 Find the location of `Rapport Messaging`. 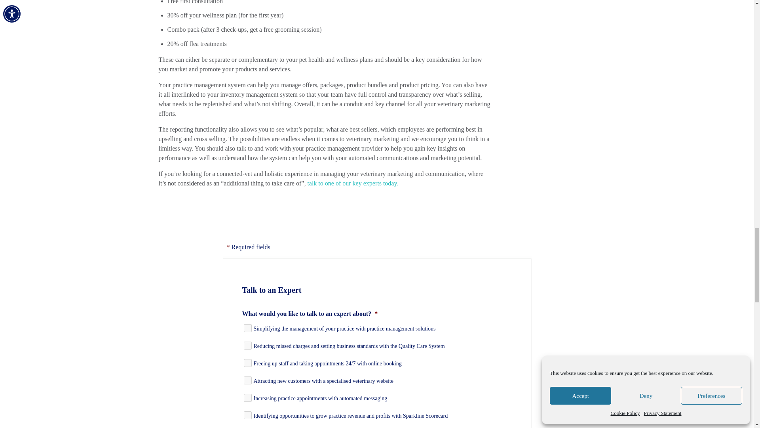

Rapport Messaging is located at coordinates (248, 398).